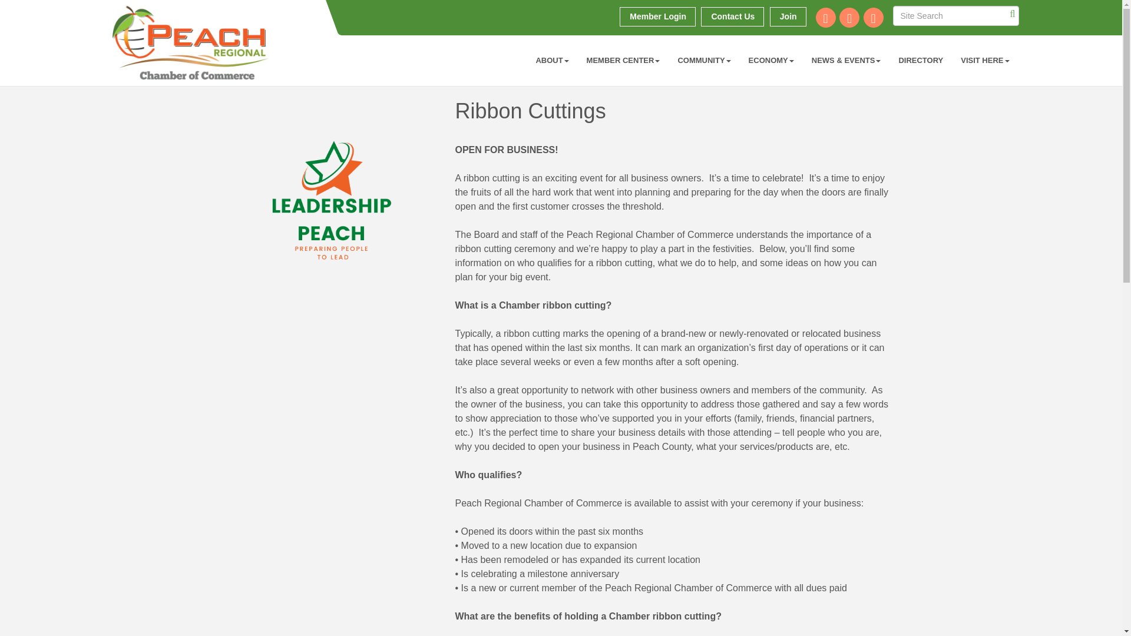 This screenshot has height=636, width=1131. Describe the element at coordinates (657, 16) in the screenshot. I see `Member Login` at that location.